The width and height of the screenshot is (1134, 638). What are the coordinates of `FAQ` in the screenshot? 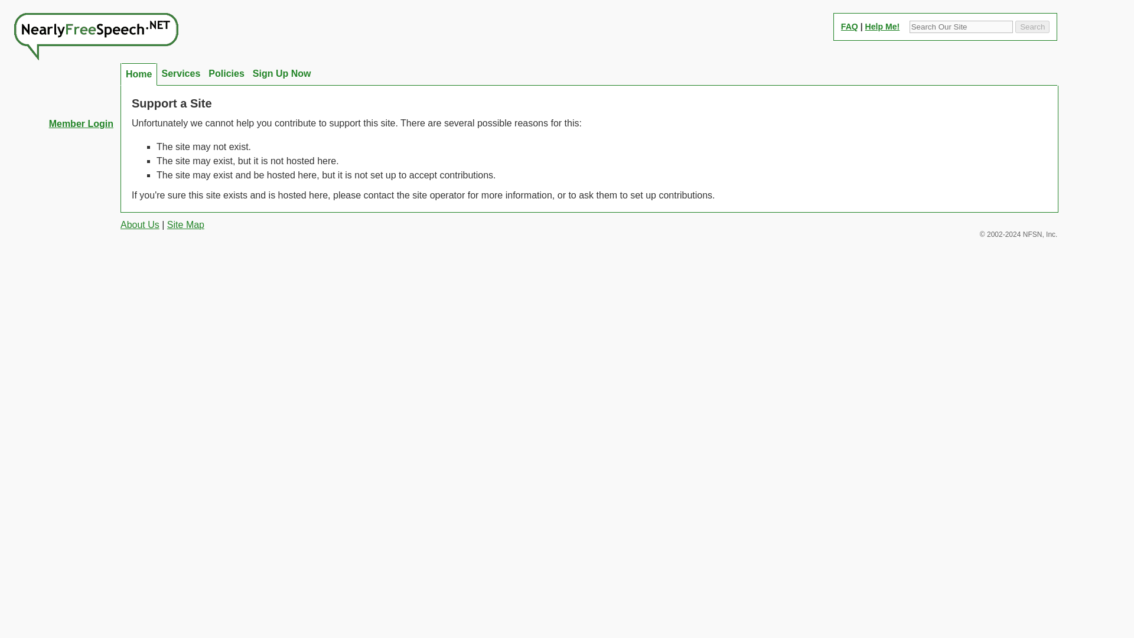 It's located at (849, 26).